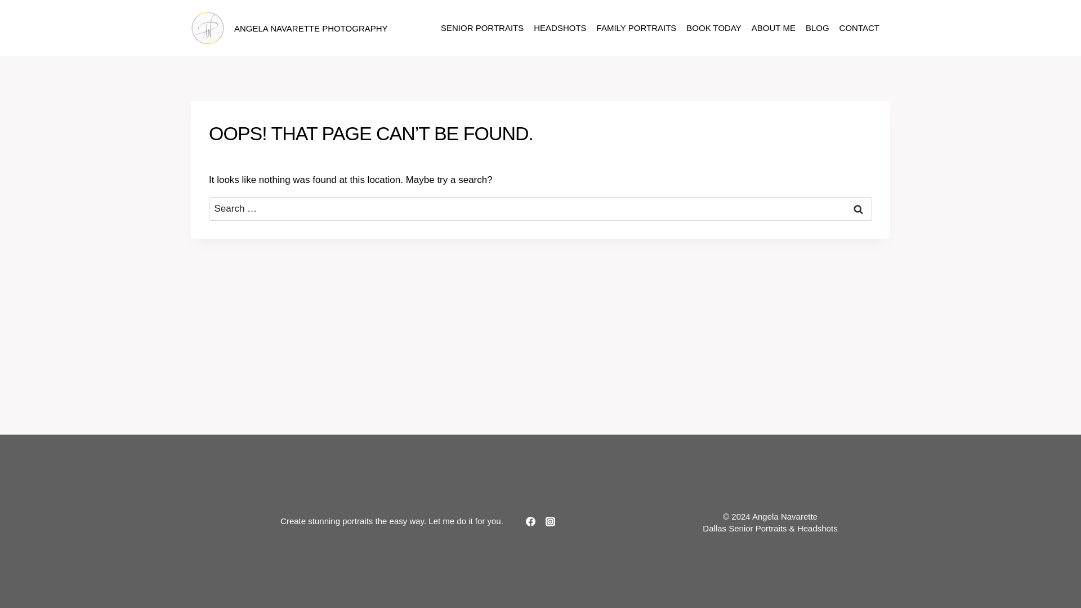 The image size is (1081, 608). Describe the element at coordinates (774, 28) in the screenshot. I see `ABOUT ME` at that location.